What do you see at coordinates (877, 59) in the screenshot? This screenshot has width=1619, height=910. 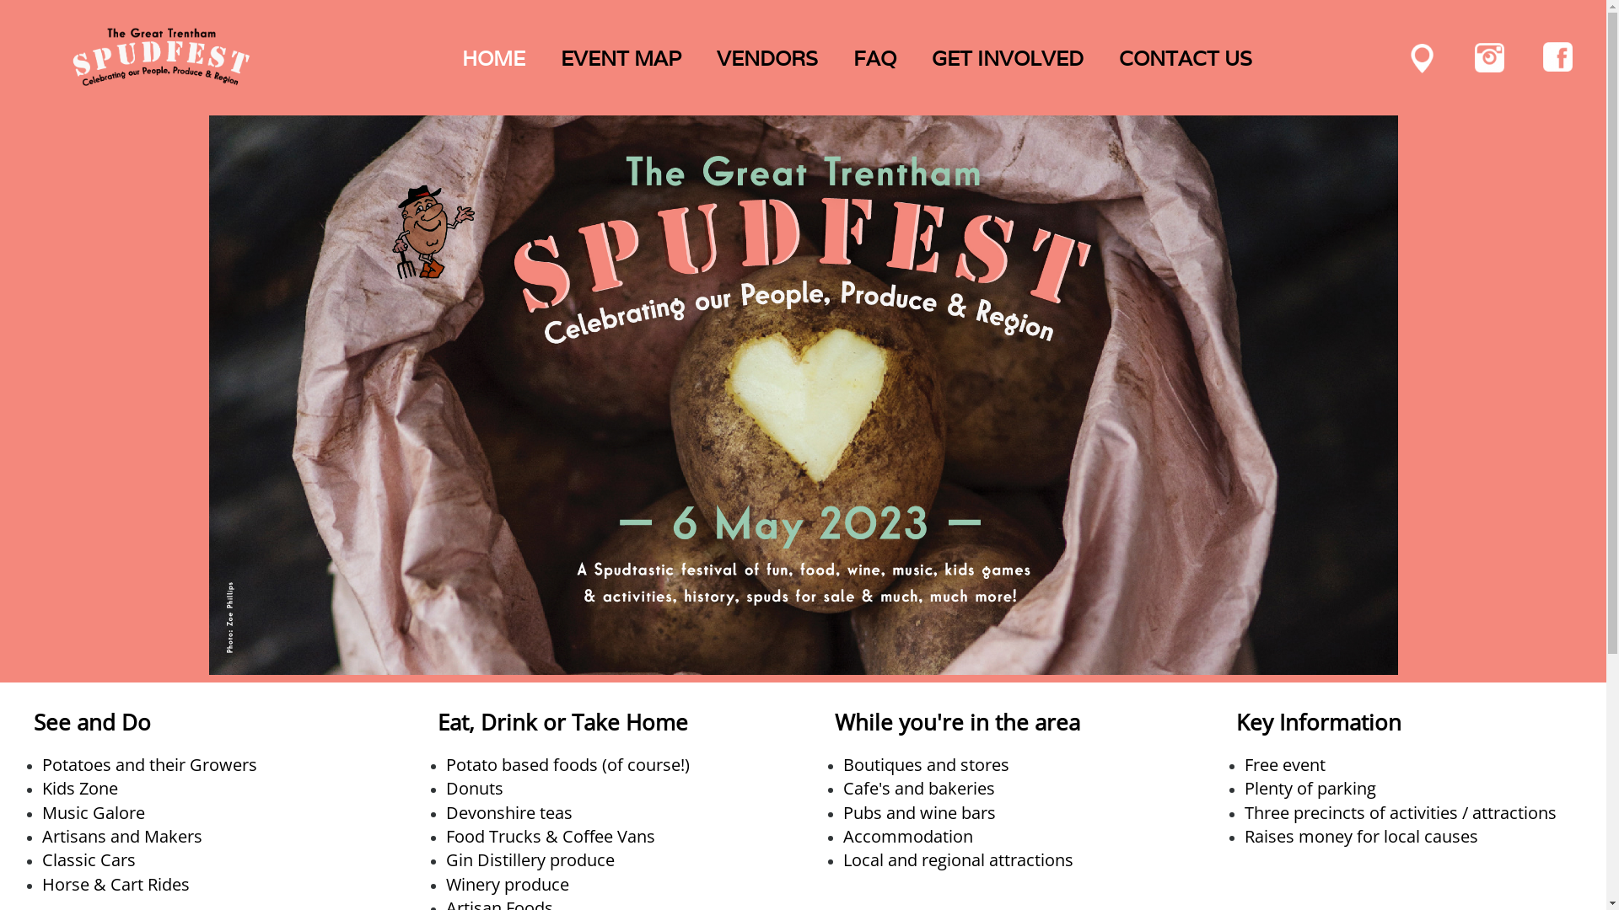 I see `FAQ` at bounding box center [877, 59].